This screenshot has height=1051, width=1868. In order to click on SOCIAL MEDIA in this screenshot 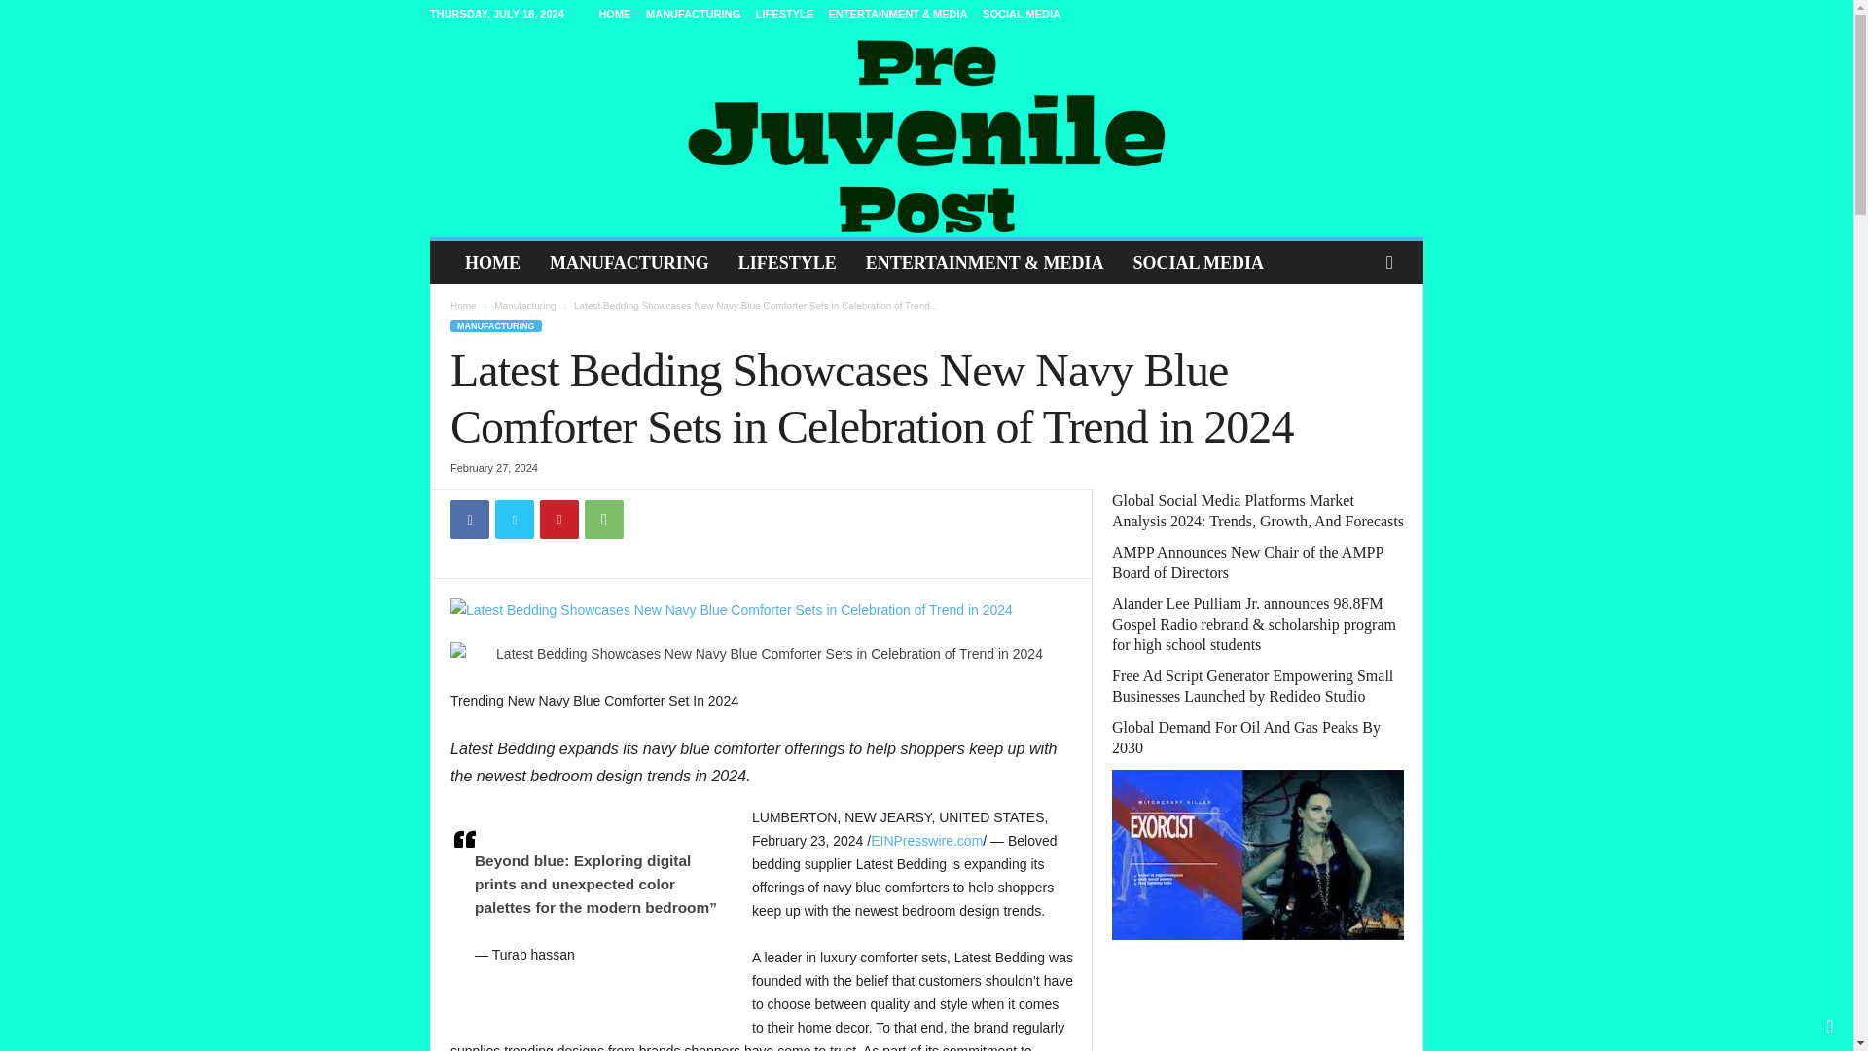, I will do `click(1022, 14)`.